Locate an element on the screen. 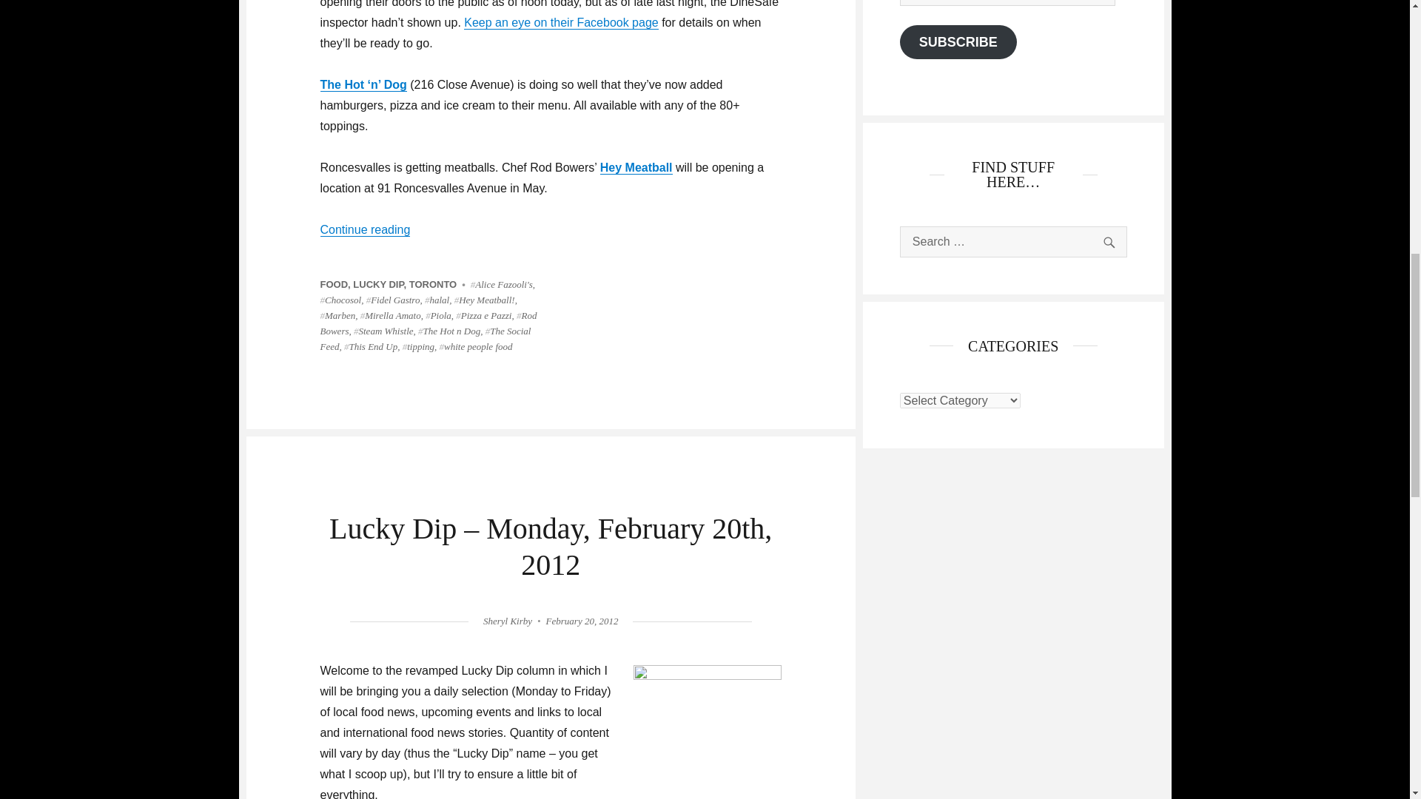 The width and height of the screenshot is (1421, 799). Mirella Amato is located at coordinates (391, 315).